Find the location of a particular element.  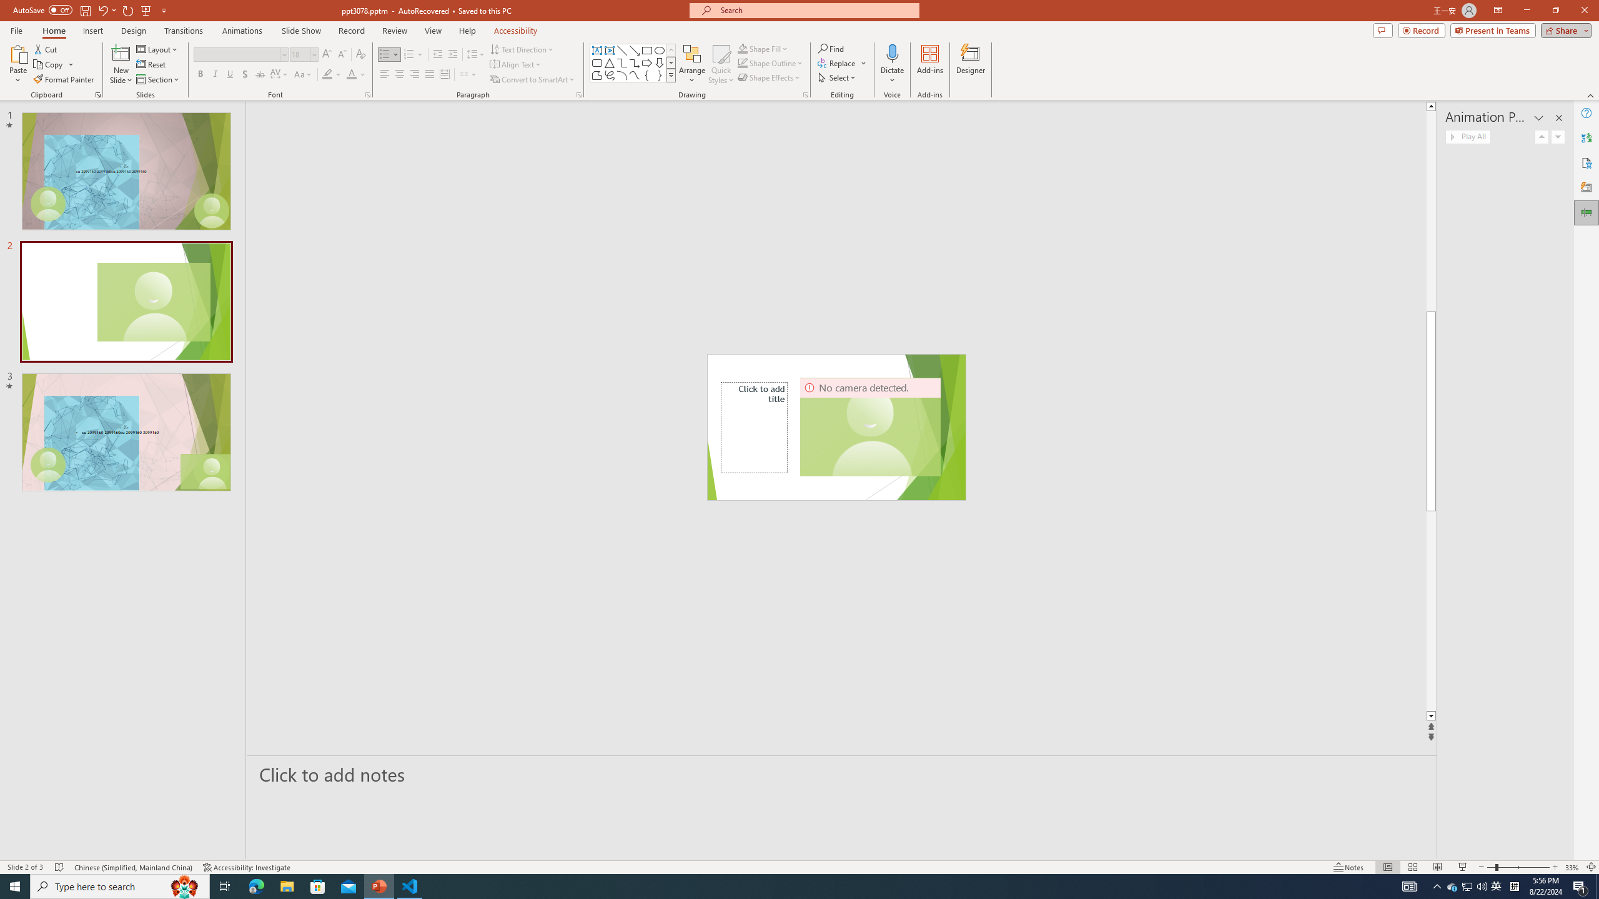

Move Down is located at coordinates (1558, 136).